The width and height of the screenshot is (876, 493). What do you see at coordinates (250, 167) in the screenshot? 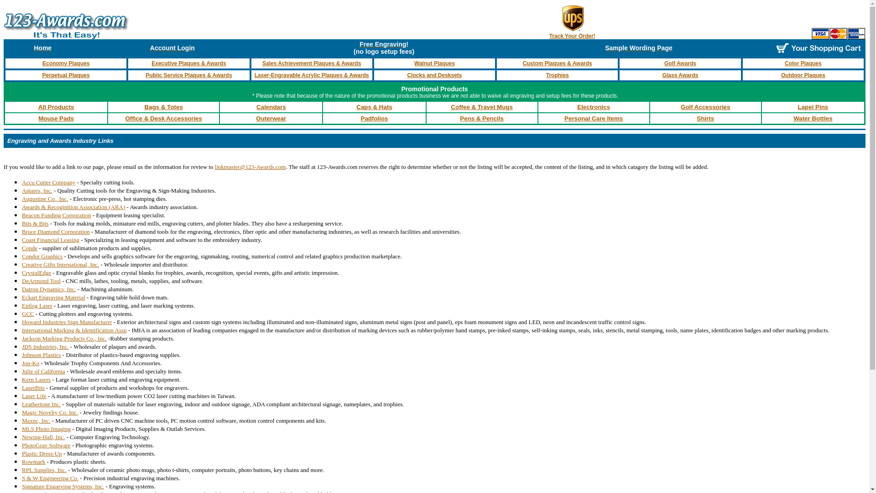
I see `linkmaster@123-Awards.com` at bounding box center [250, 167].